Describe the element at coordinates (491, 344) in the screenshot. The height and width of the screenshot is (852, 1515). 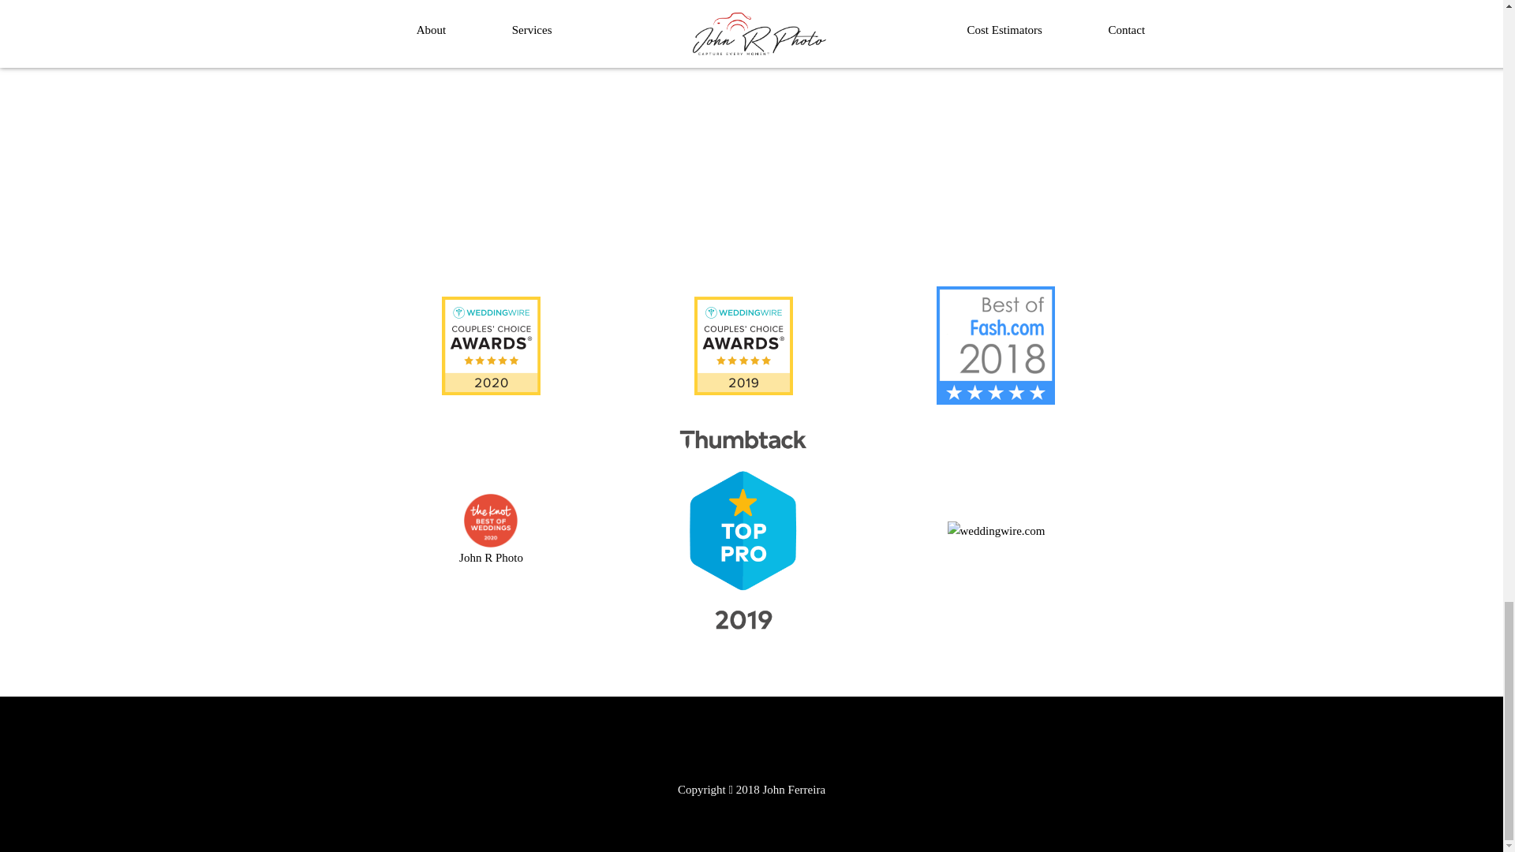
I see `WeddingWire Couples' Choice Award Winner 2020` at that location.